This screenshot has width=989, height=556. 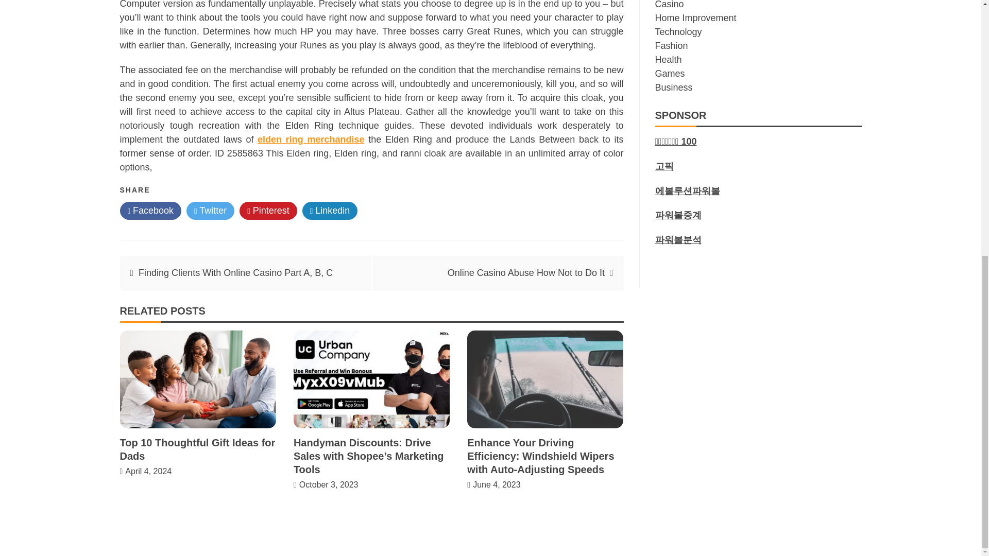 I want to click on April 4, 2024, so click(x=148, y=472).